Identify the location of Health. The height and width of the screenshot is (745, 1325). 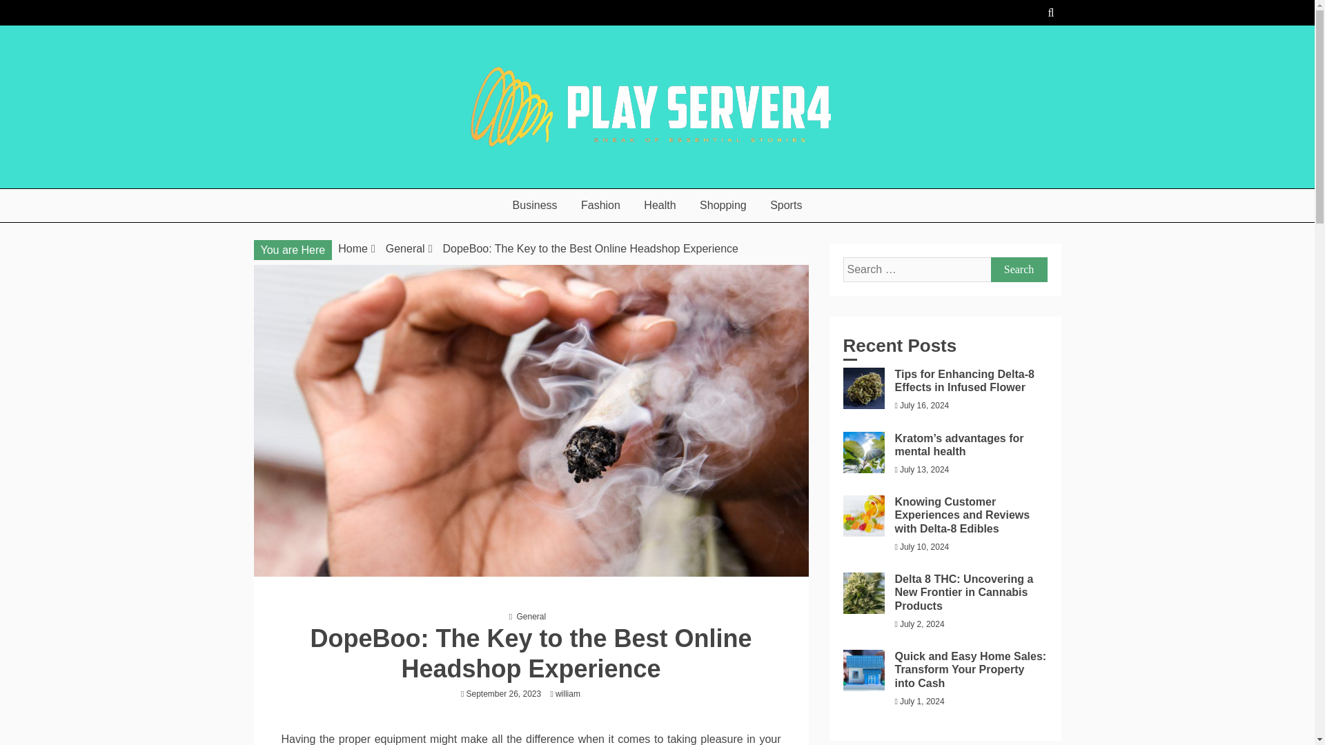
(660, 205).